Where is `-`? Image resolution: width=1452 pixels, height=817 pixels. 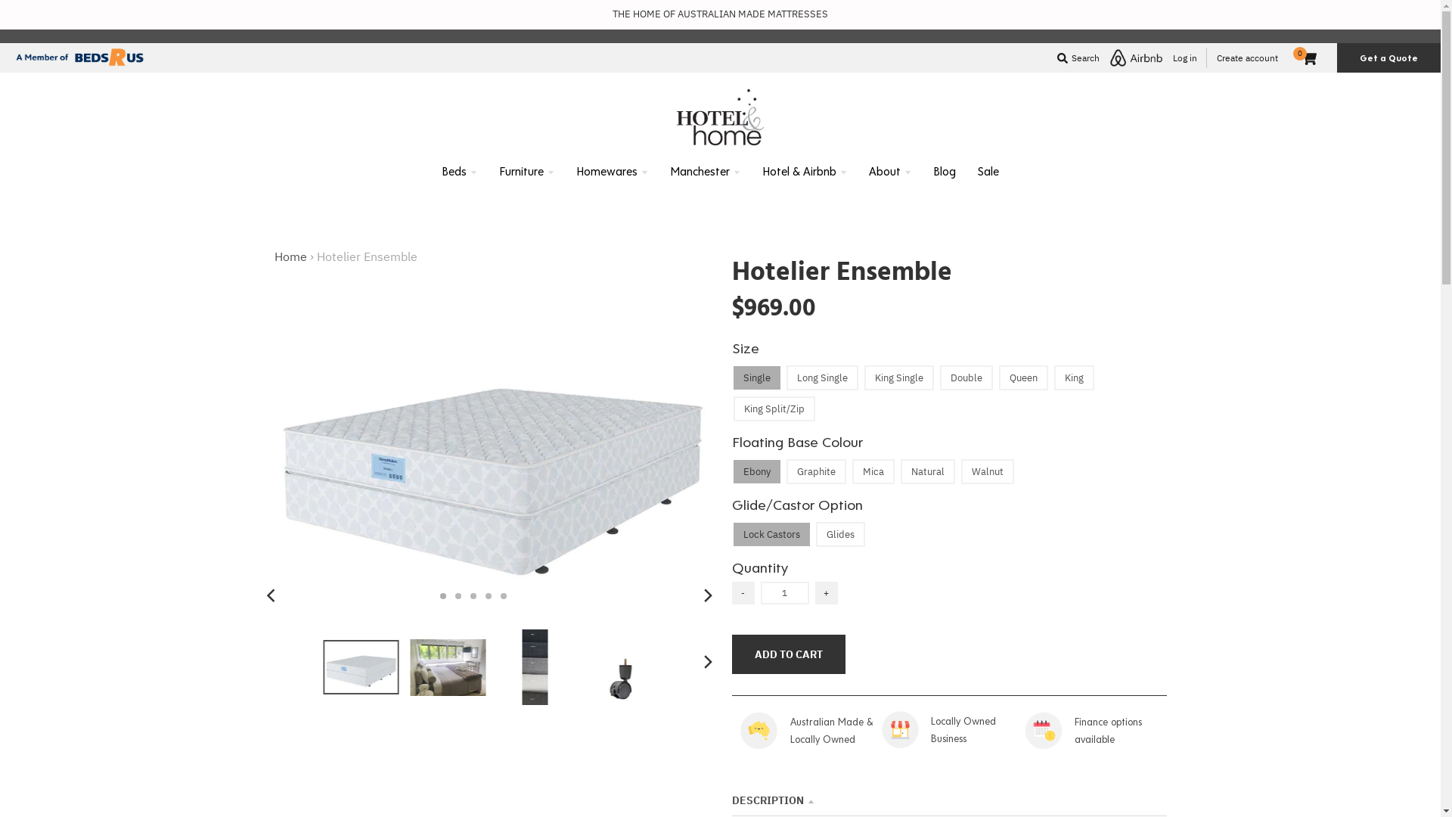
- is located at coordinates (743, 593).